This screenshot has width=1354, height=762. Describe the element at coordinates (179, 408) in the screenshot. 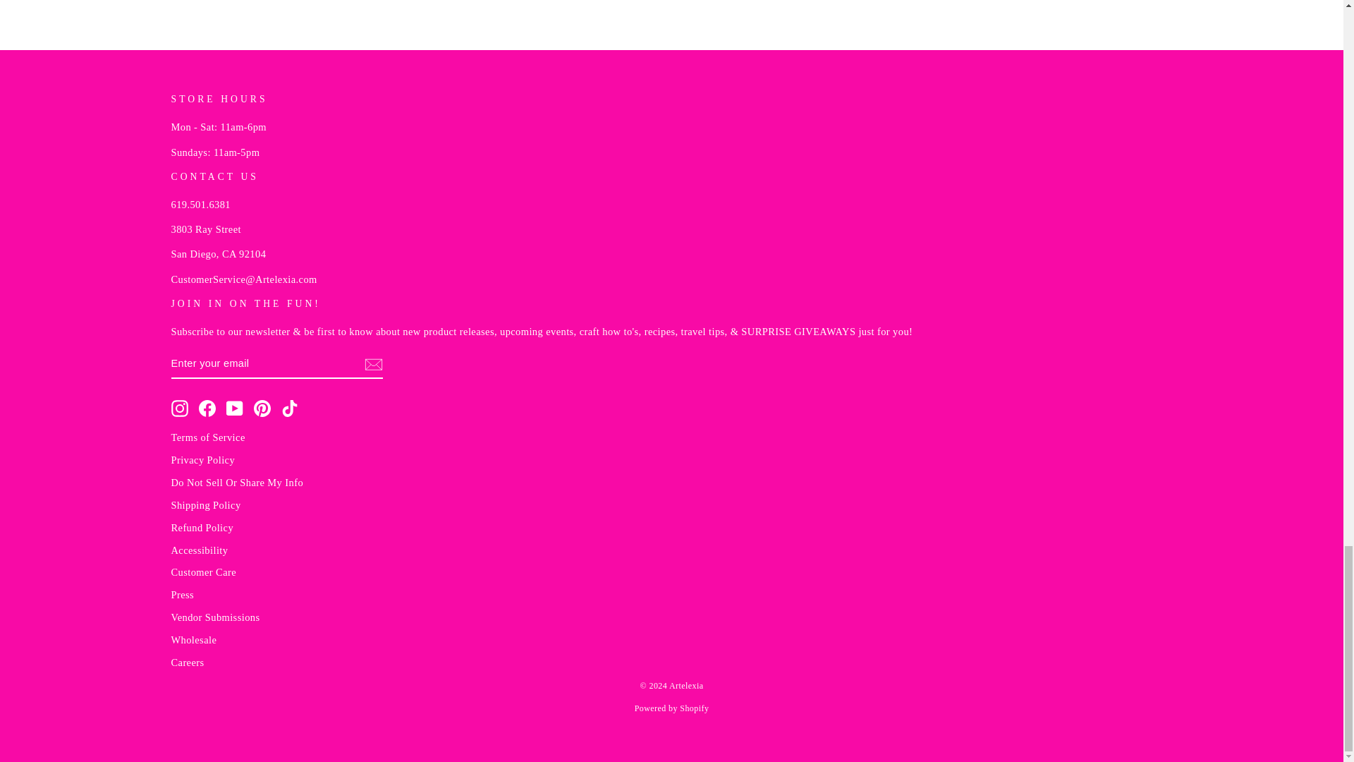

I see `Artelexia on Instagram` at that location.